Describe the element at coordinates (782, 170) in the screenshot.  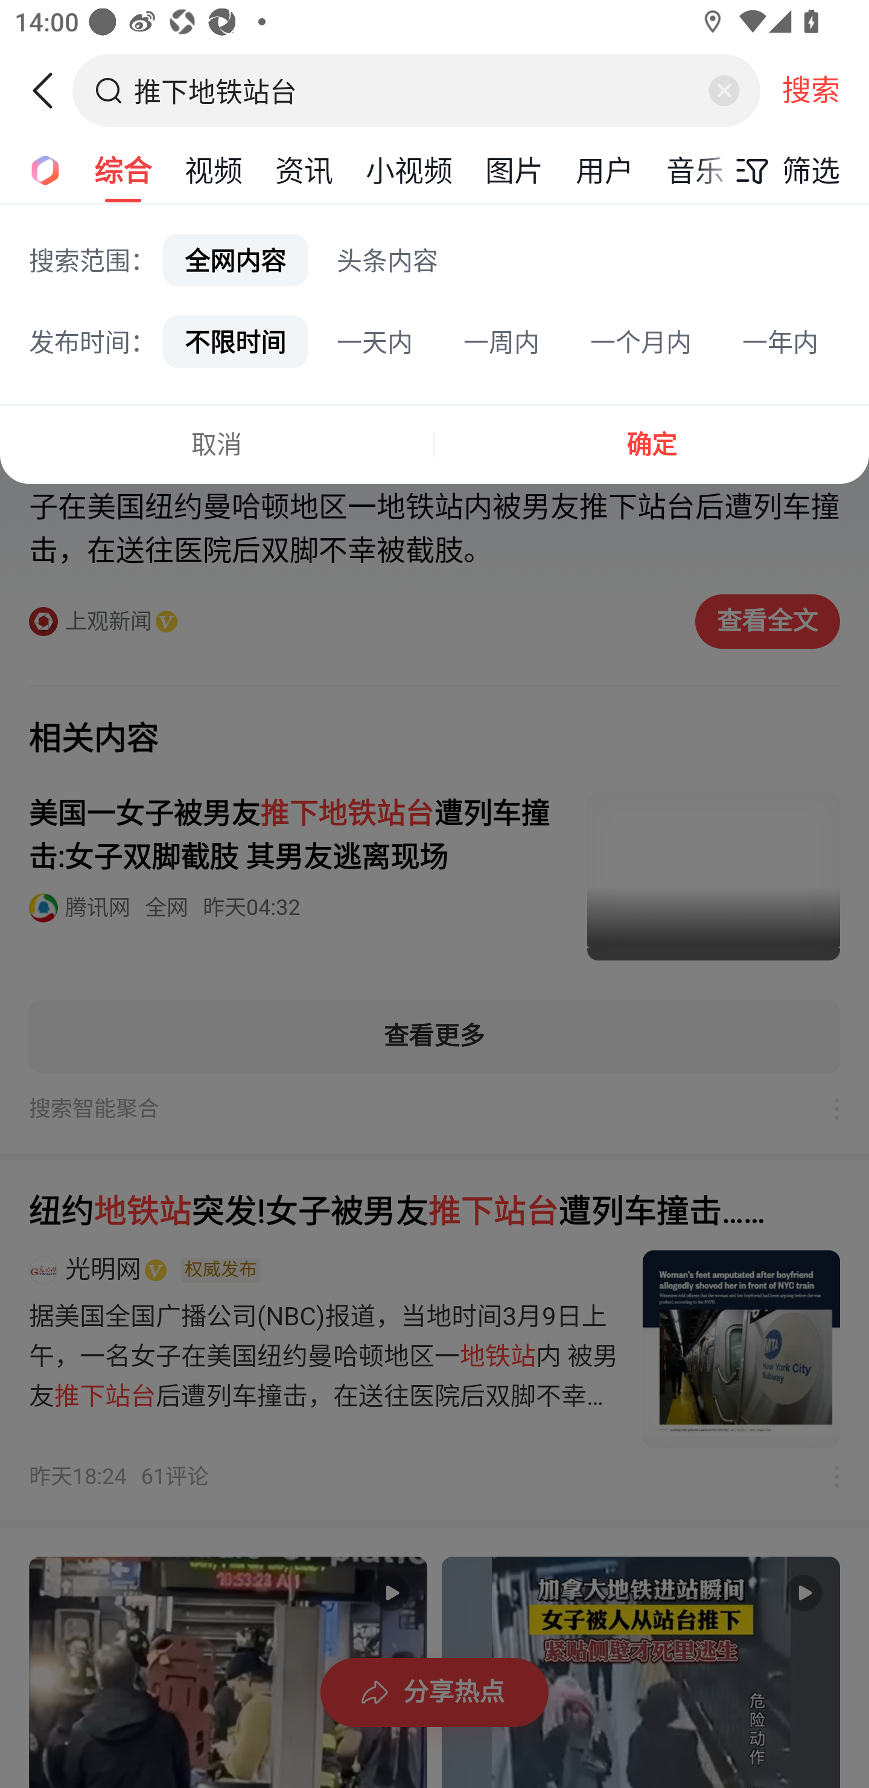
I see `筛选` at that location.